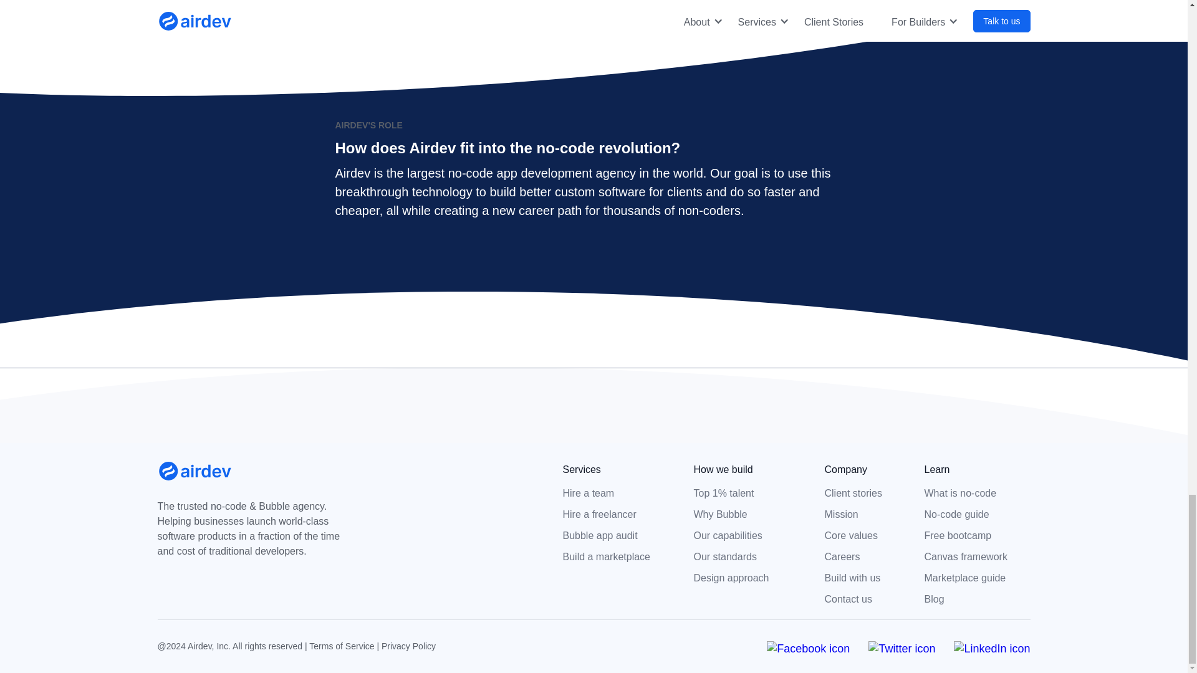 The width and height of the screenshot is (1197, 673). What do you see at coordinates (871, 515) in the screenshot?
I see `Mission` at bounding box center [871, 515].